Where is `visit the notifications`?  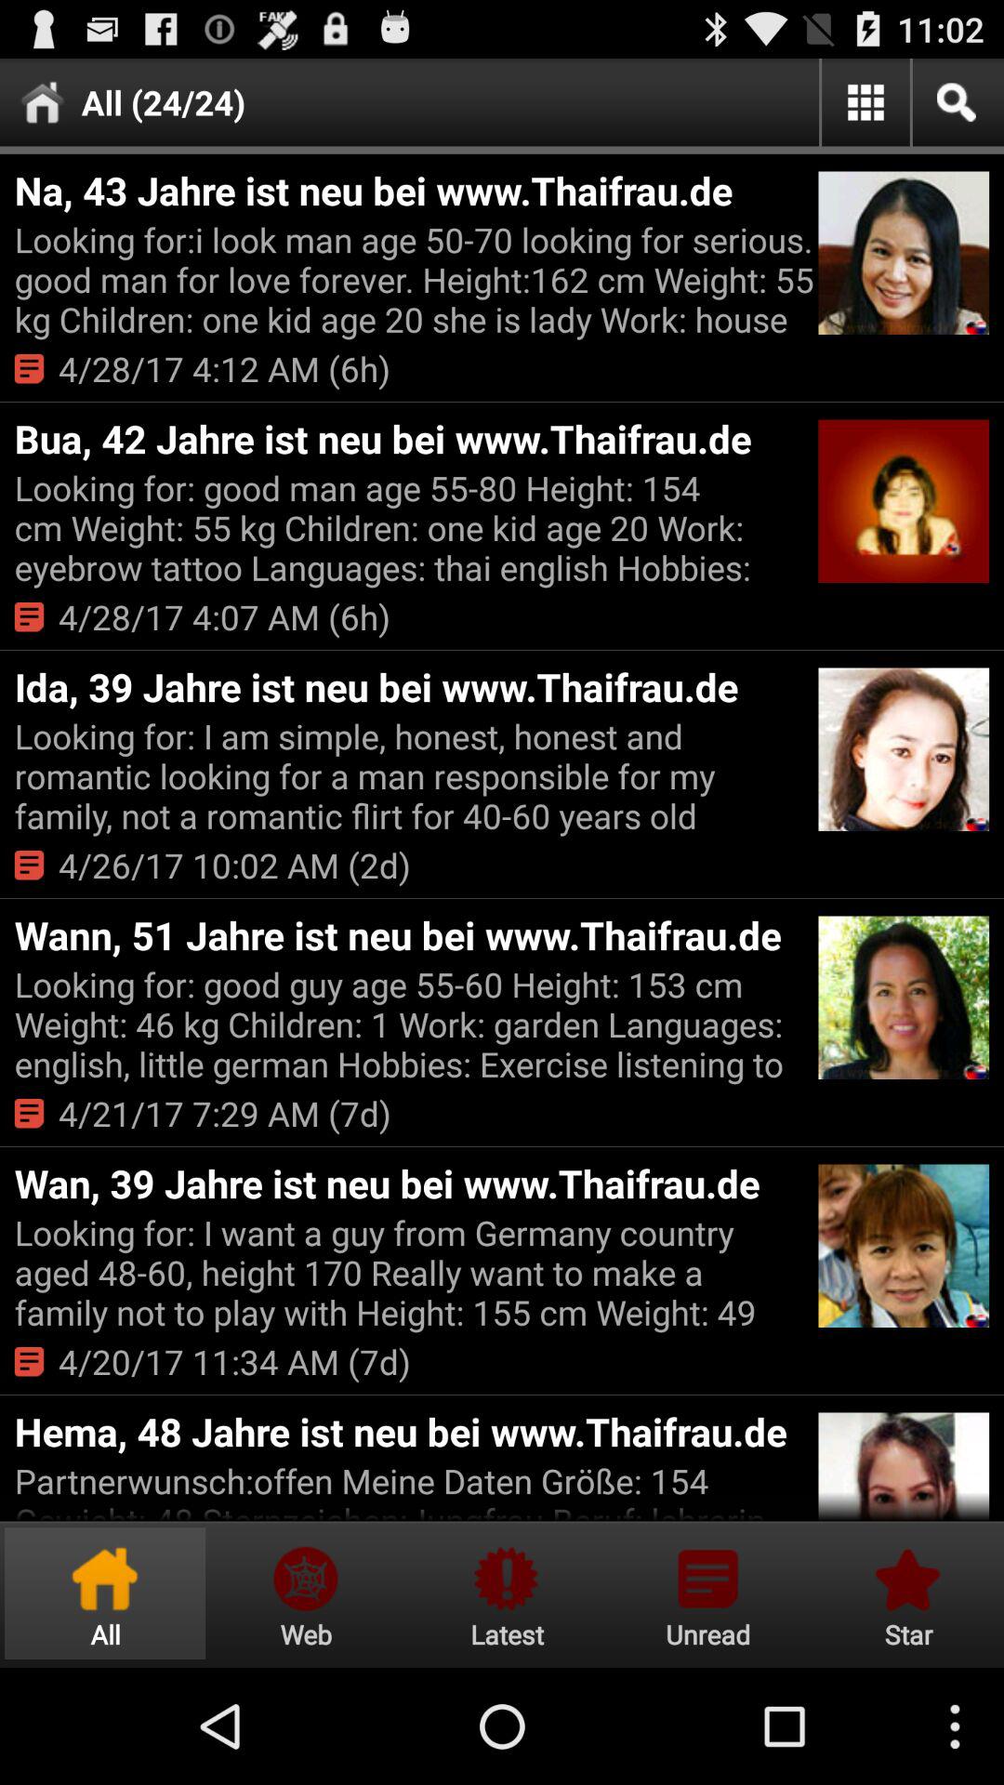
visit the notifications is located at coordinates (707, 1593).